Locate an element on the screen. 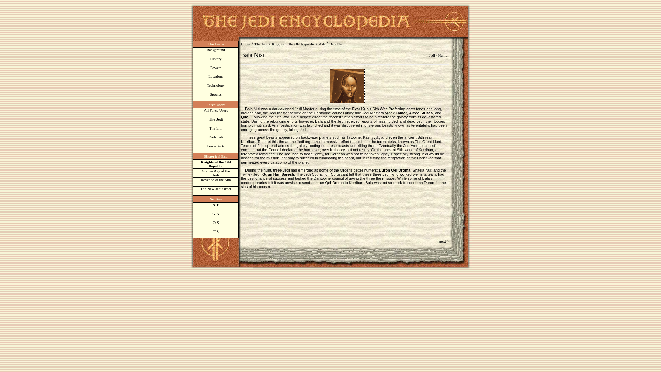 This screenshot has width=661, height=372. Qual is located at coordinates (245, 117).